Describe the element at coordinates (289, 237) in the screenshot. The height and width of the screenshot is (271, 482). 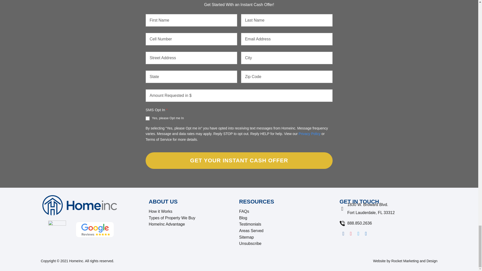
I see `Sitemap` at that location.